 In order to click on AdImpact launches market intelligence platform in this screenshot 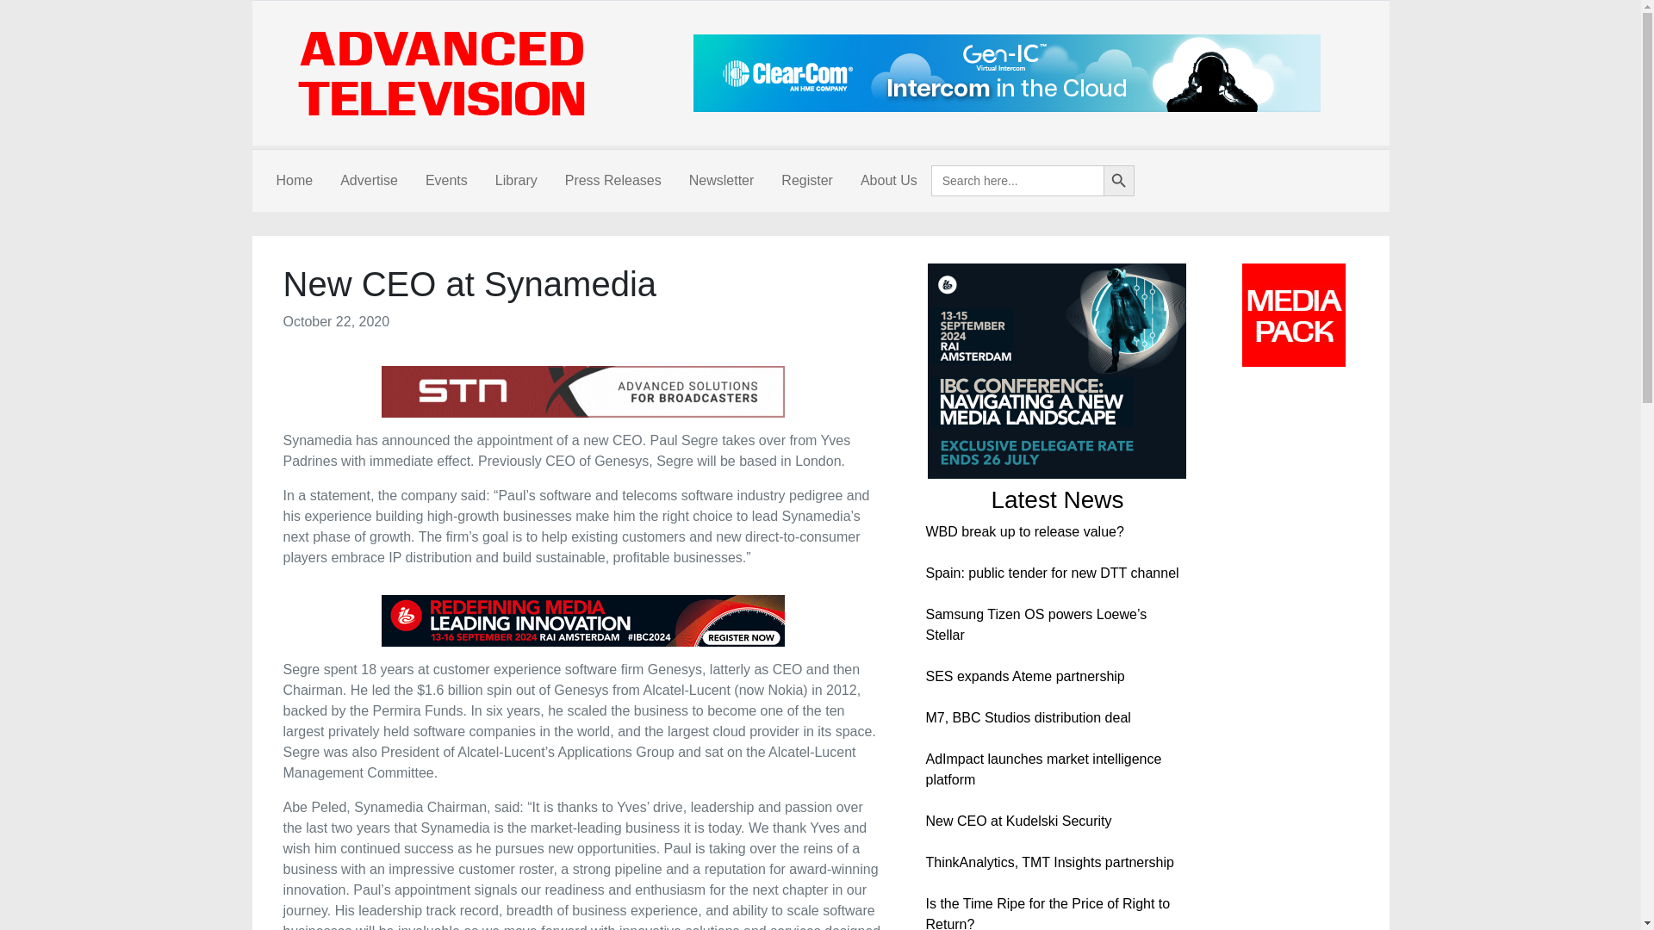, I will do `click(1042, 768)`.